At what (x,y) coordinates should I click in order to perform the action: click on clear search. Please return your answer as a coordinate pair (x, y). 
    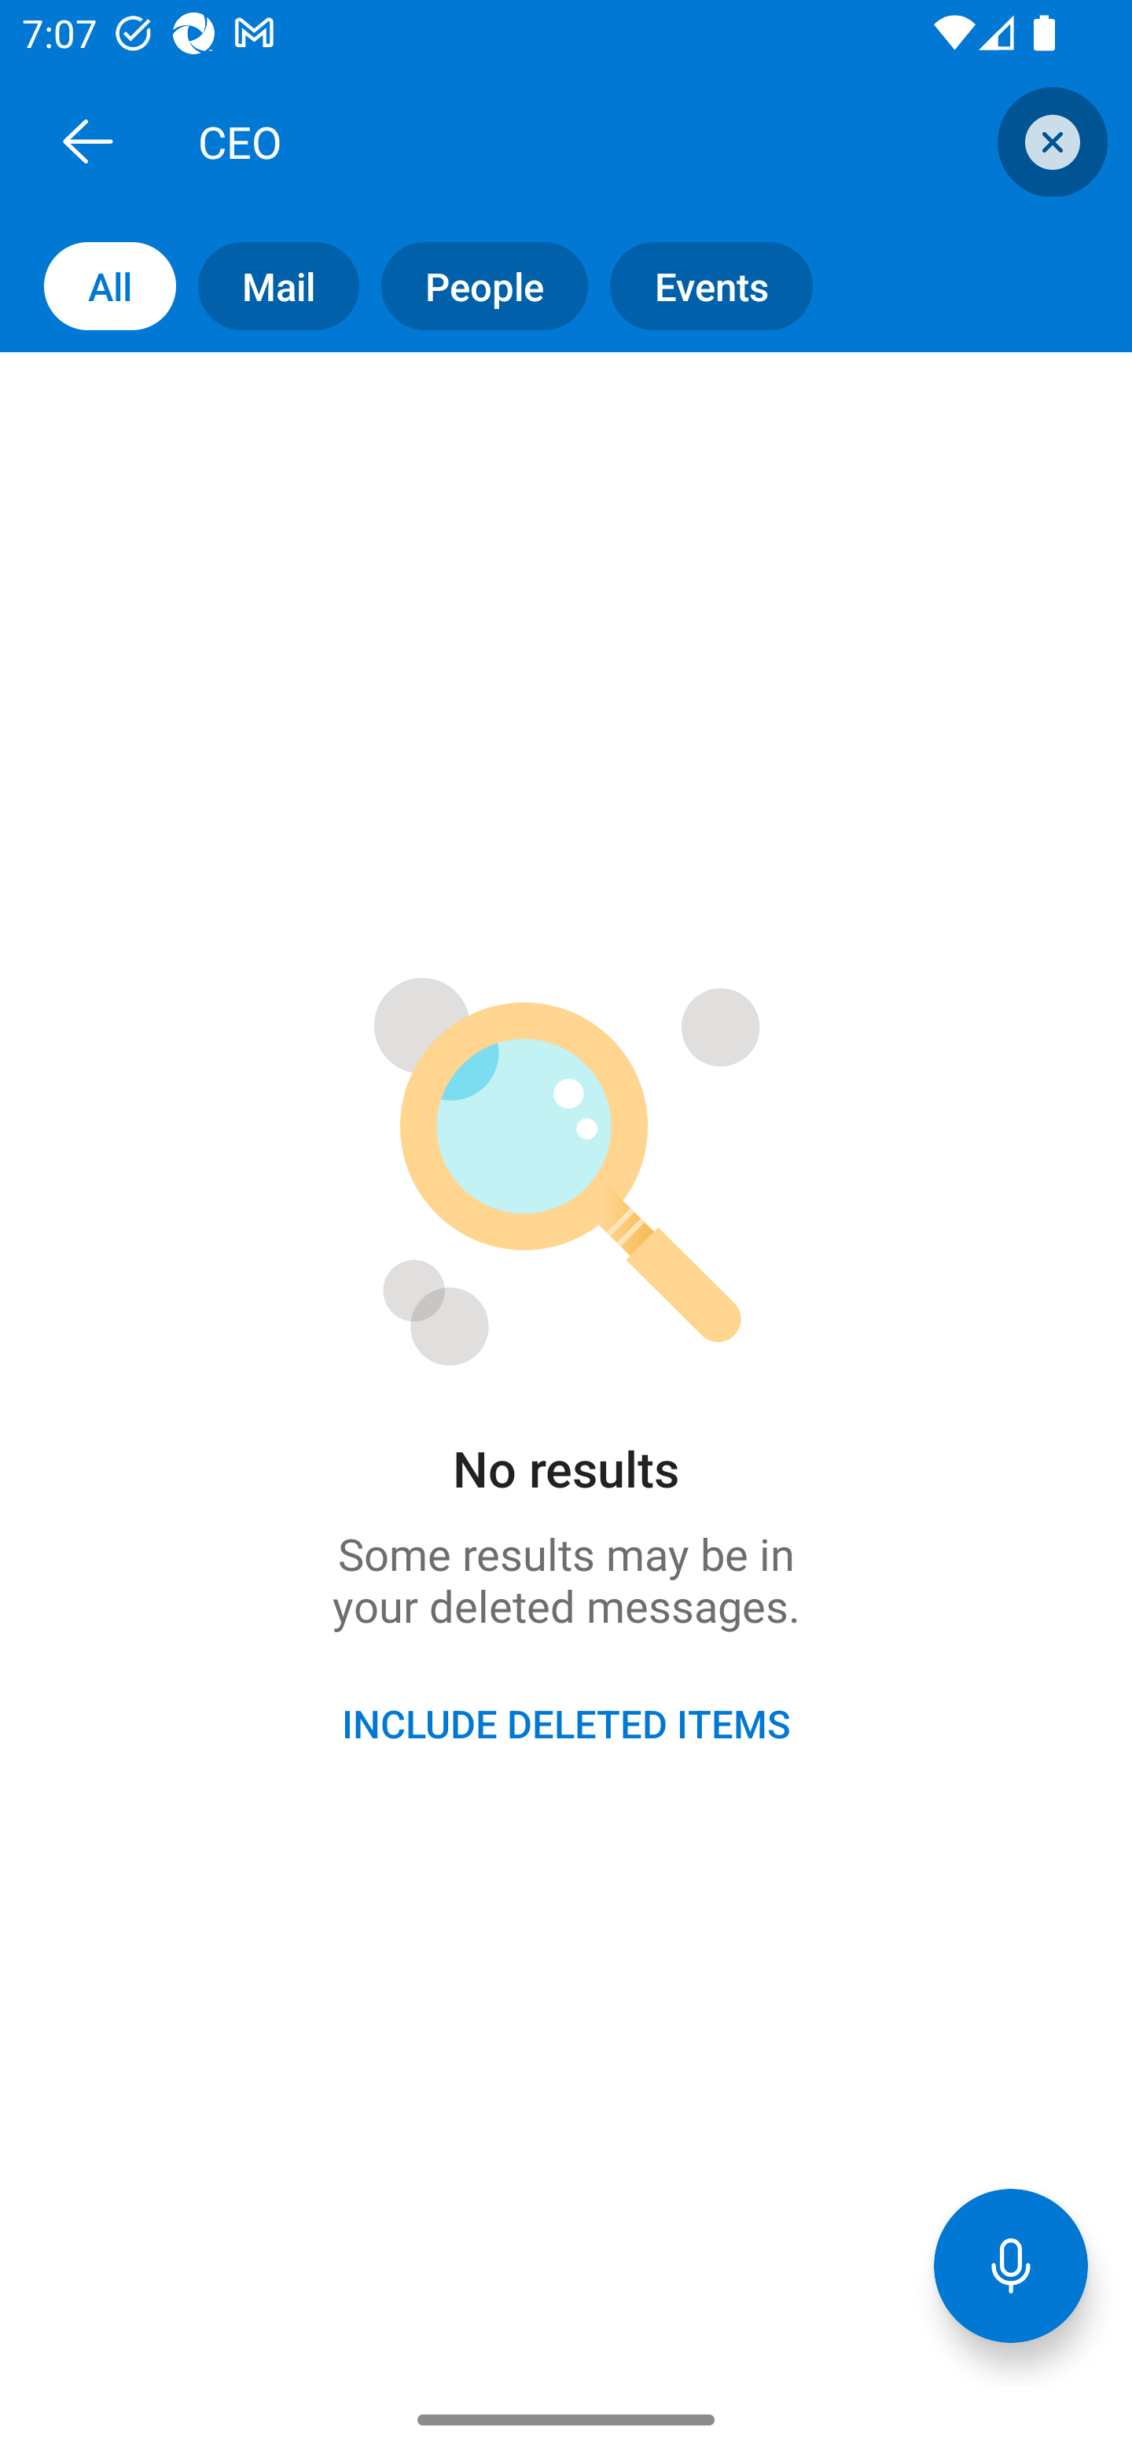
    Looking at the image, I should click on (1049, 142).